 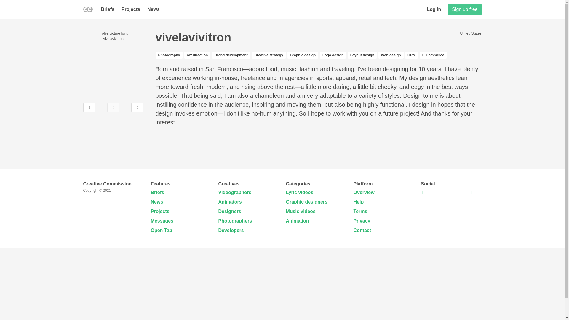 What do you see at coordinates (433, 55) in the screenshot?
I see `E-Commerce` at bounding box center [433, 55].